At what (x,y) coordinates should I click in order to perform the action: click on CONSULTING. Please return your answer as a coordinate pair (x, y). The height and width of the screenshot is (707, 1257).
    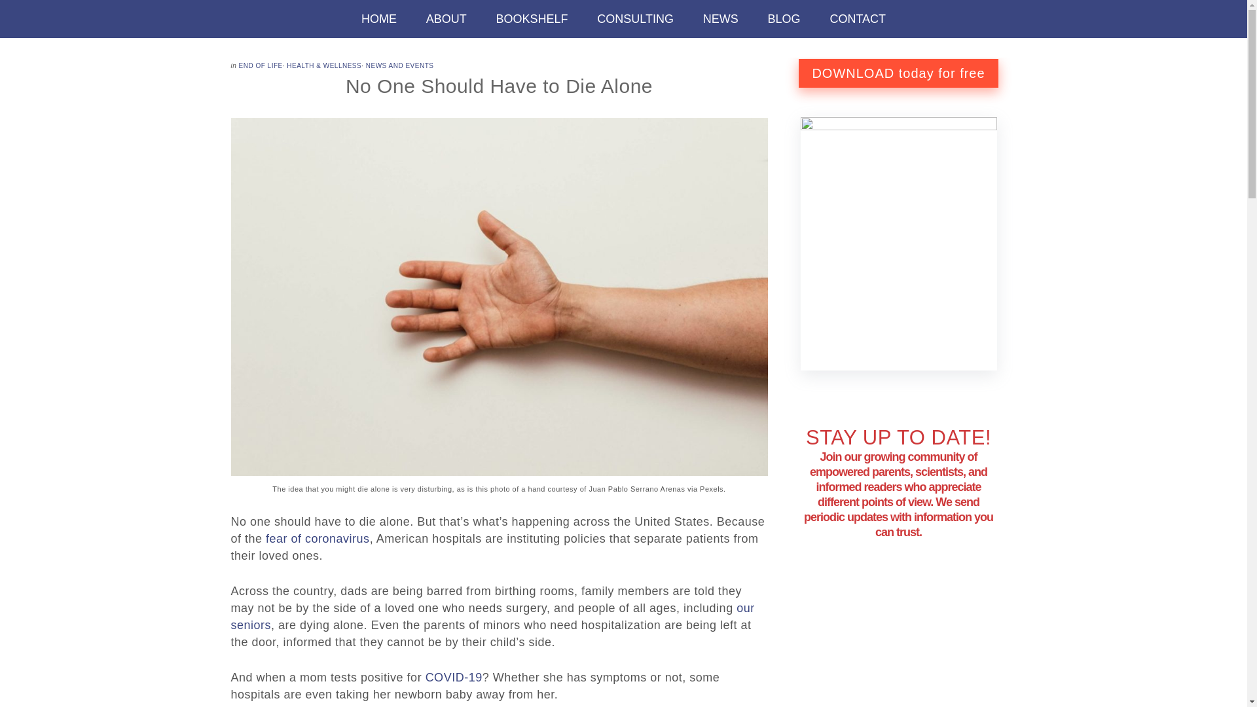
    Looking at the image, I should click on (635, 19).